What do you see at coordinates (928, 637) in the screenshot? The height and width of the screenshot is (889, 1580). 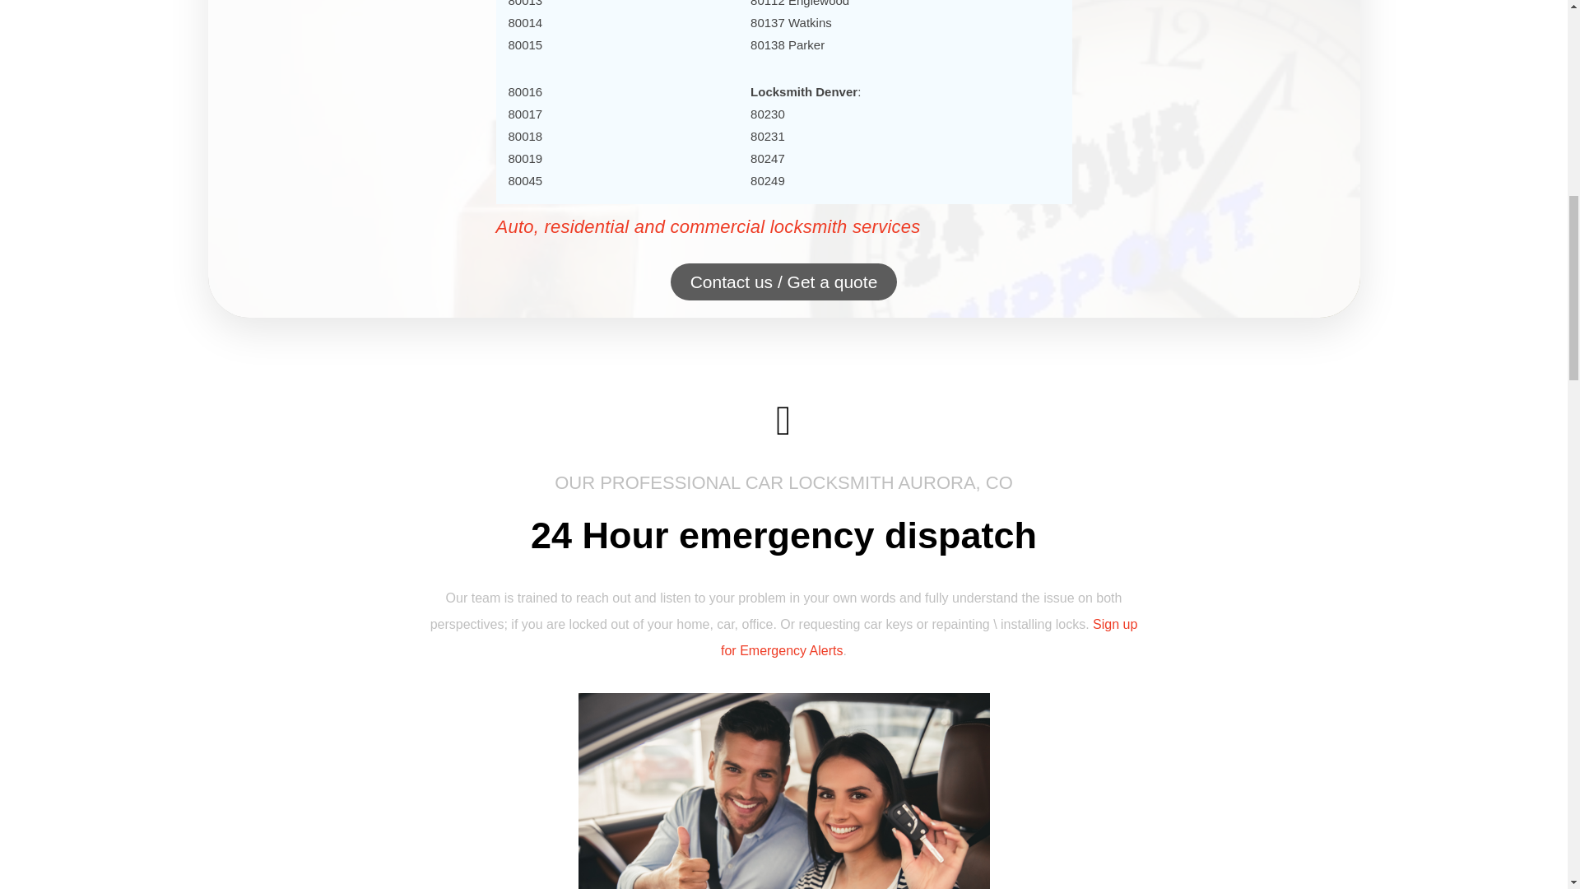 I see `Sign up for Emergency Alerts` at bounding box center [928, 637].